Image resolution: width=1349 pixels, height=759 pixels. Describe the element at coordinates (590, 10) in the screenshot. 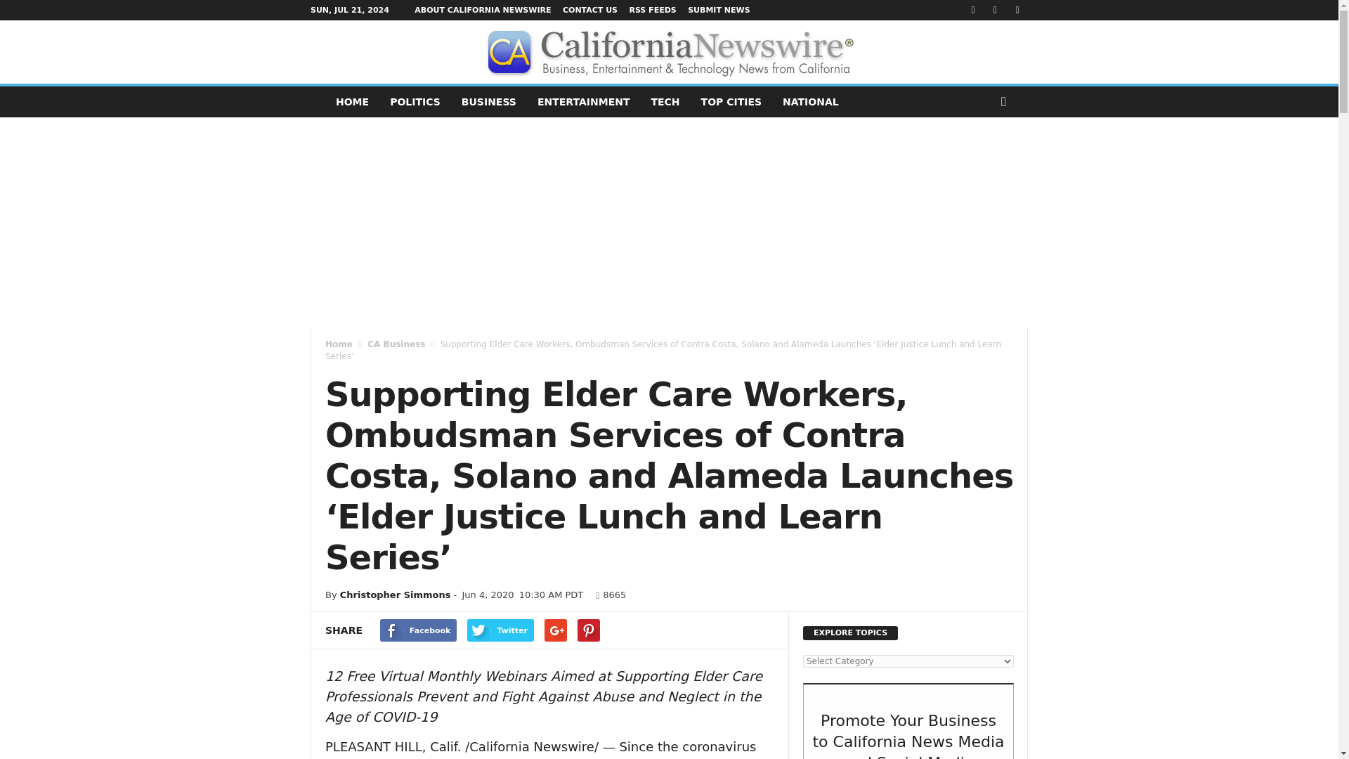

I see `CONTACT US` at that location.